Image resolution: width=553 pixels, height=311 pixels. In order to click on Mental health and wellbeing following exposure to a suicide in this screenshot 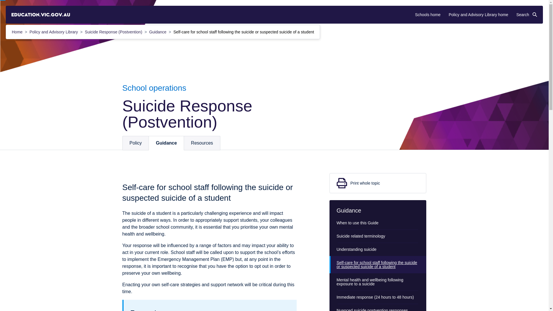, I will do `click(378, 282)`.